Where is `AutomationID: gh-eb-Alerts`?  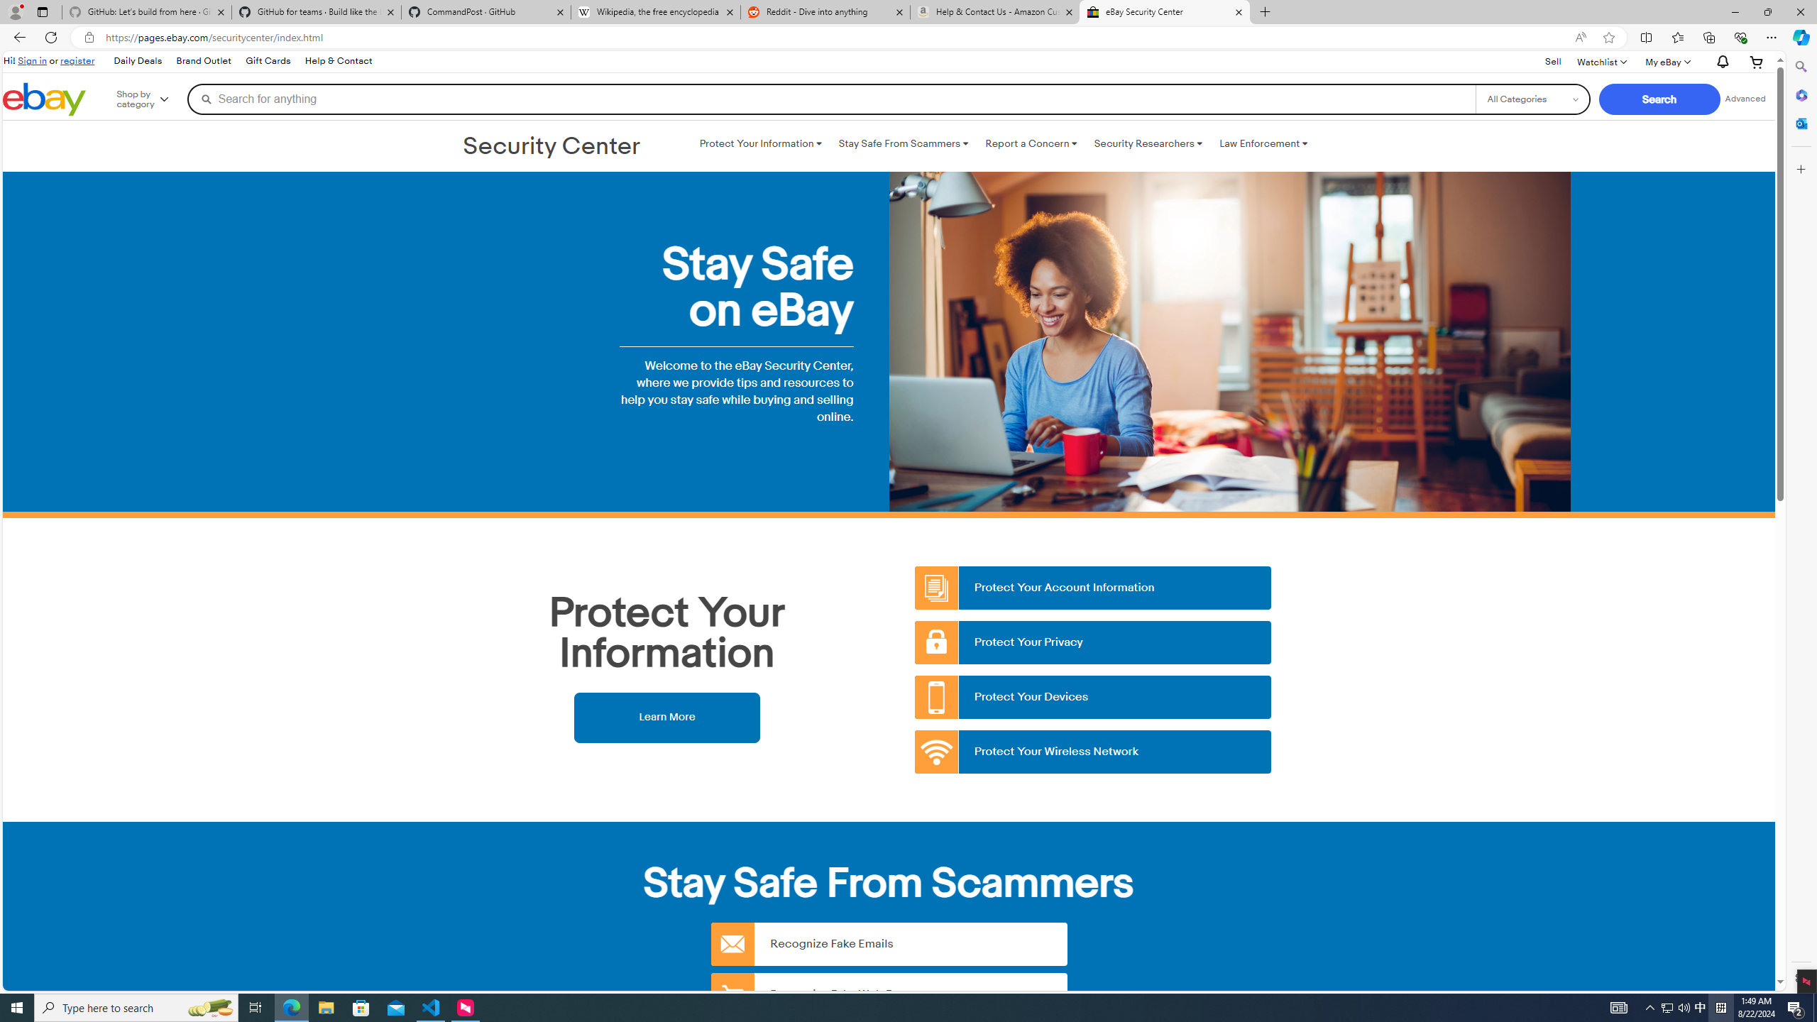 AutomationID: gh-eb-Alerts is located at coordinates (1720, 62).